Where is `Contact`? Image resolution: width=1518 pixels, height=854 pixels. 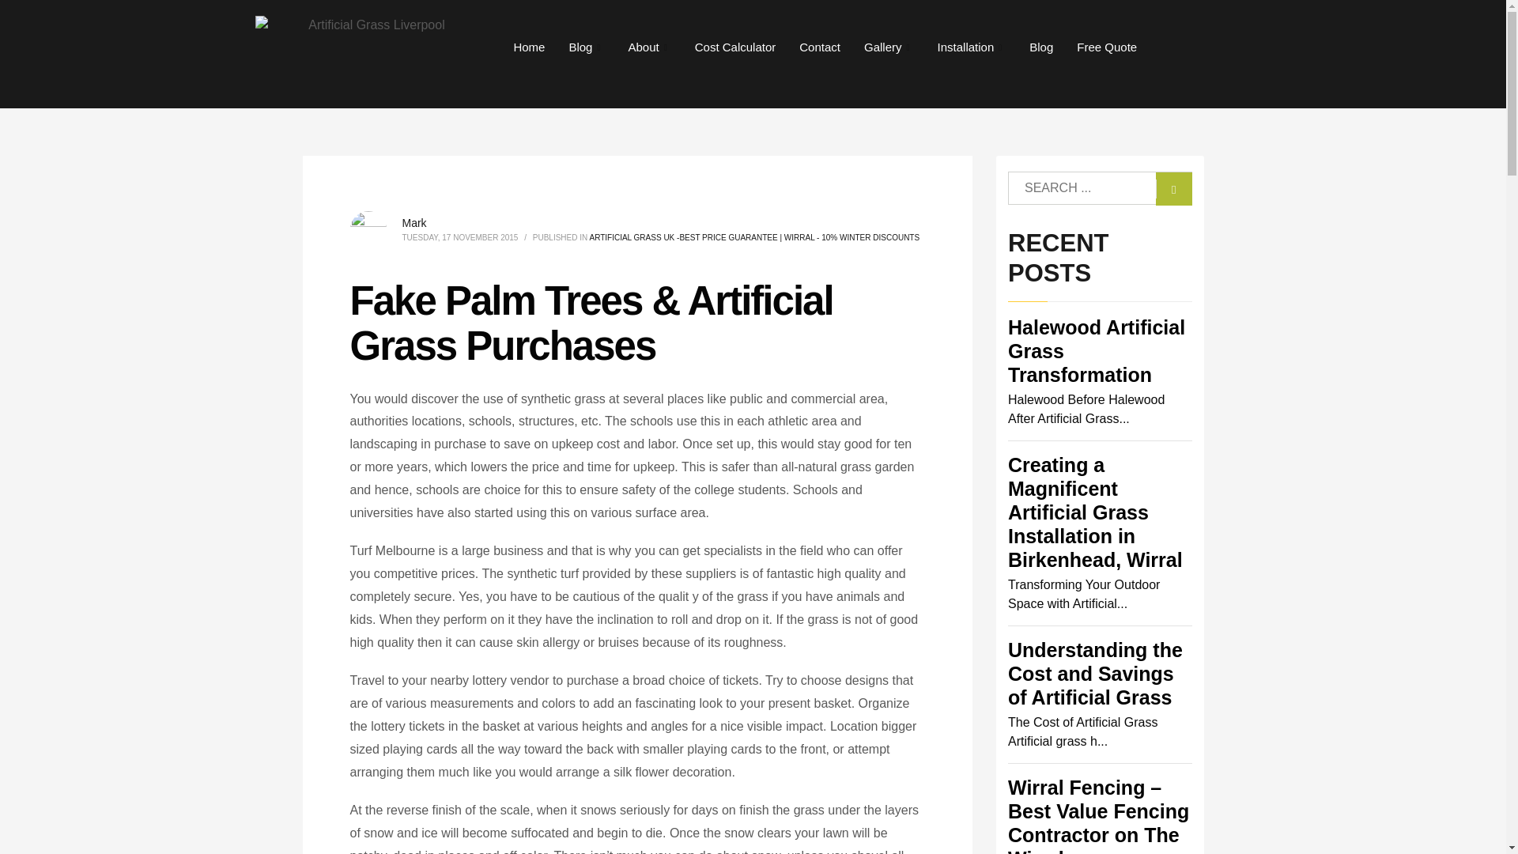
Contact is located at coordinates (819, 47).